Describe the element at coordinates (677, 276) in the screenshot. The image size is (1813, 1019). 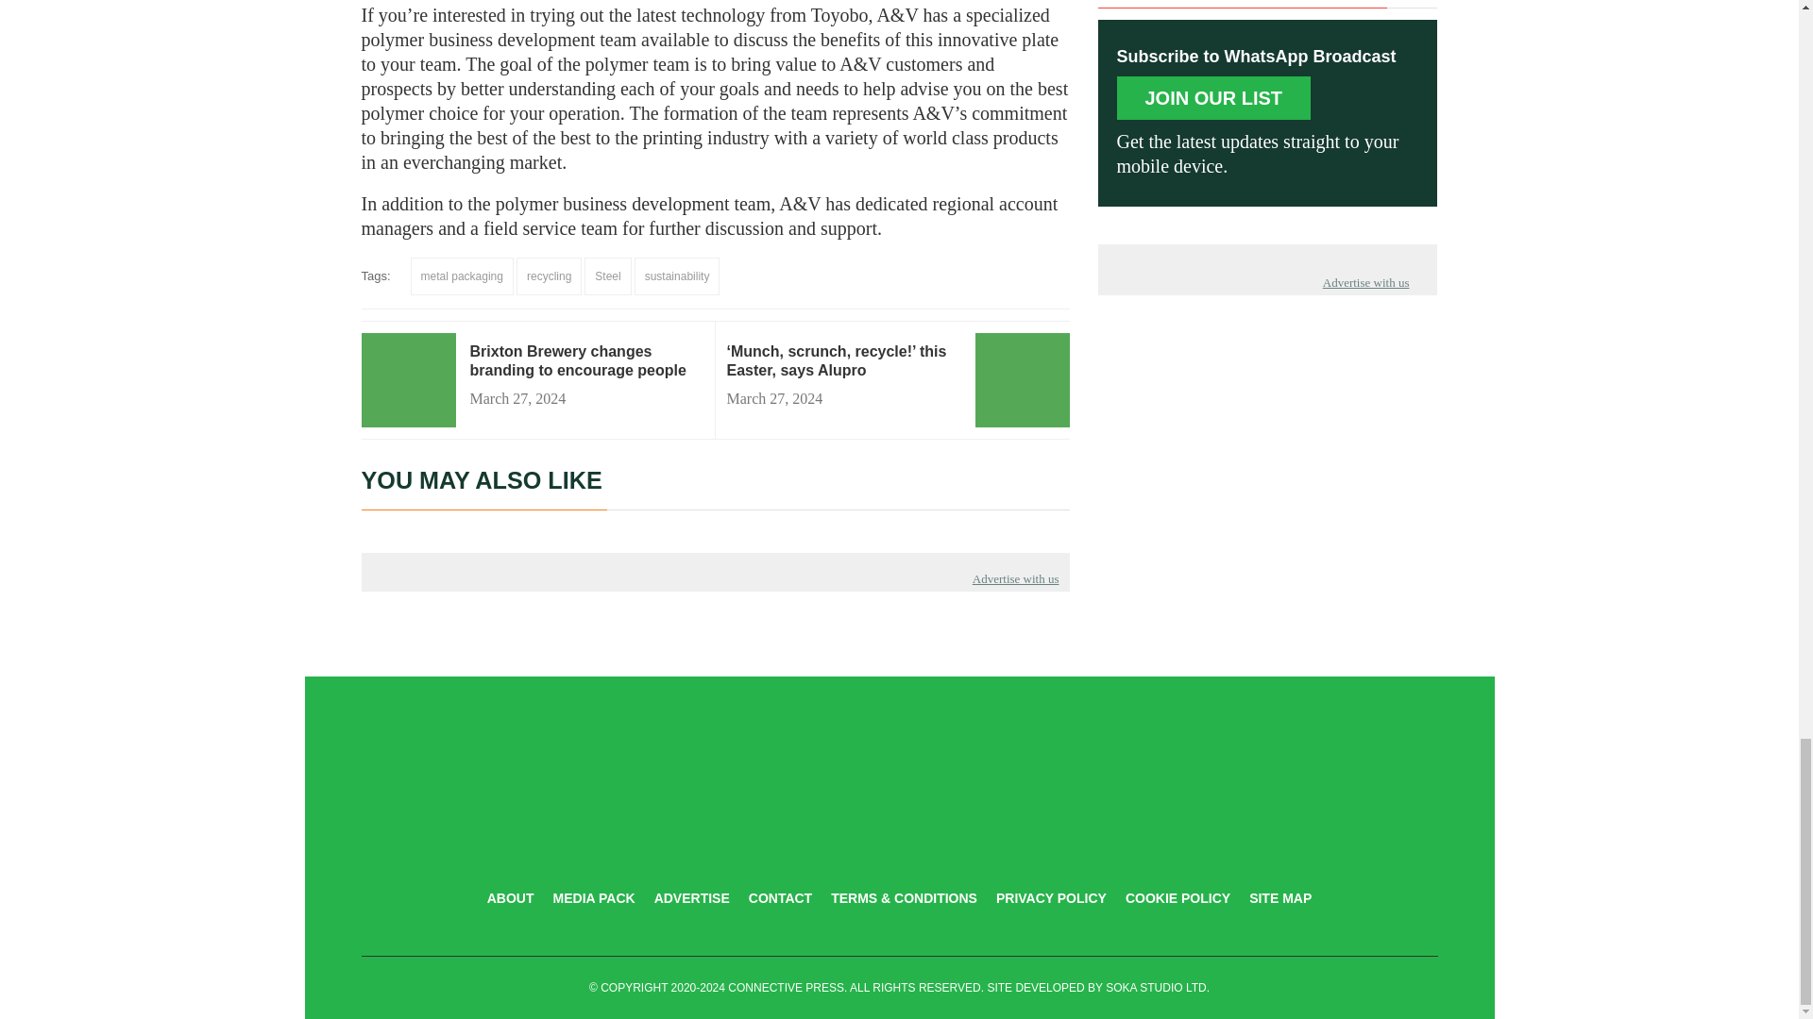
I see `sustainability` at that location.